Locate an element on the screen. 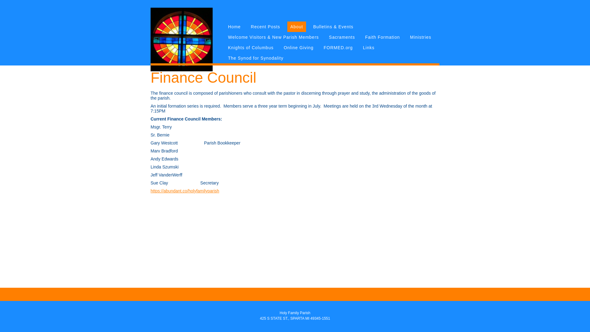  Recent Posts is located at coordinates (265, 26).